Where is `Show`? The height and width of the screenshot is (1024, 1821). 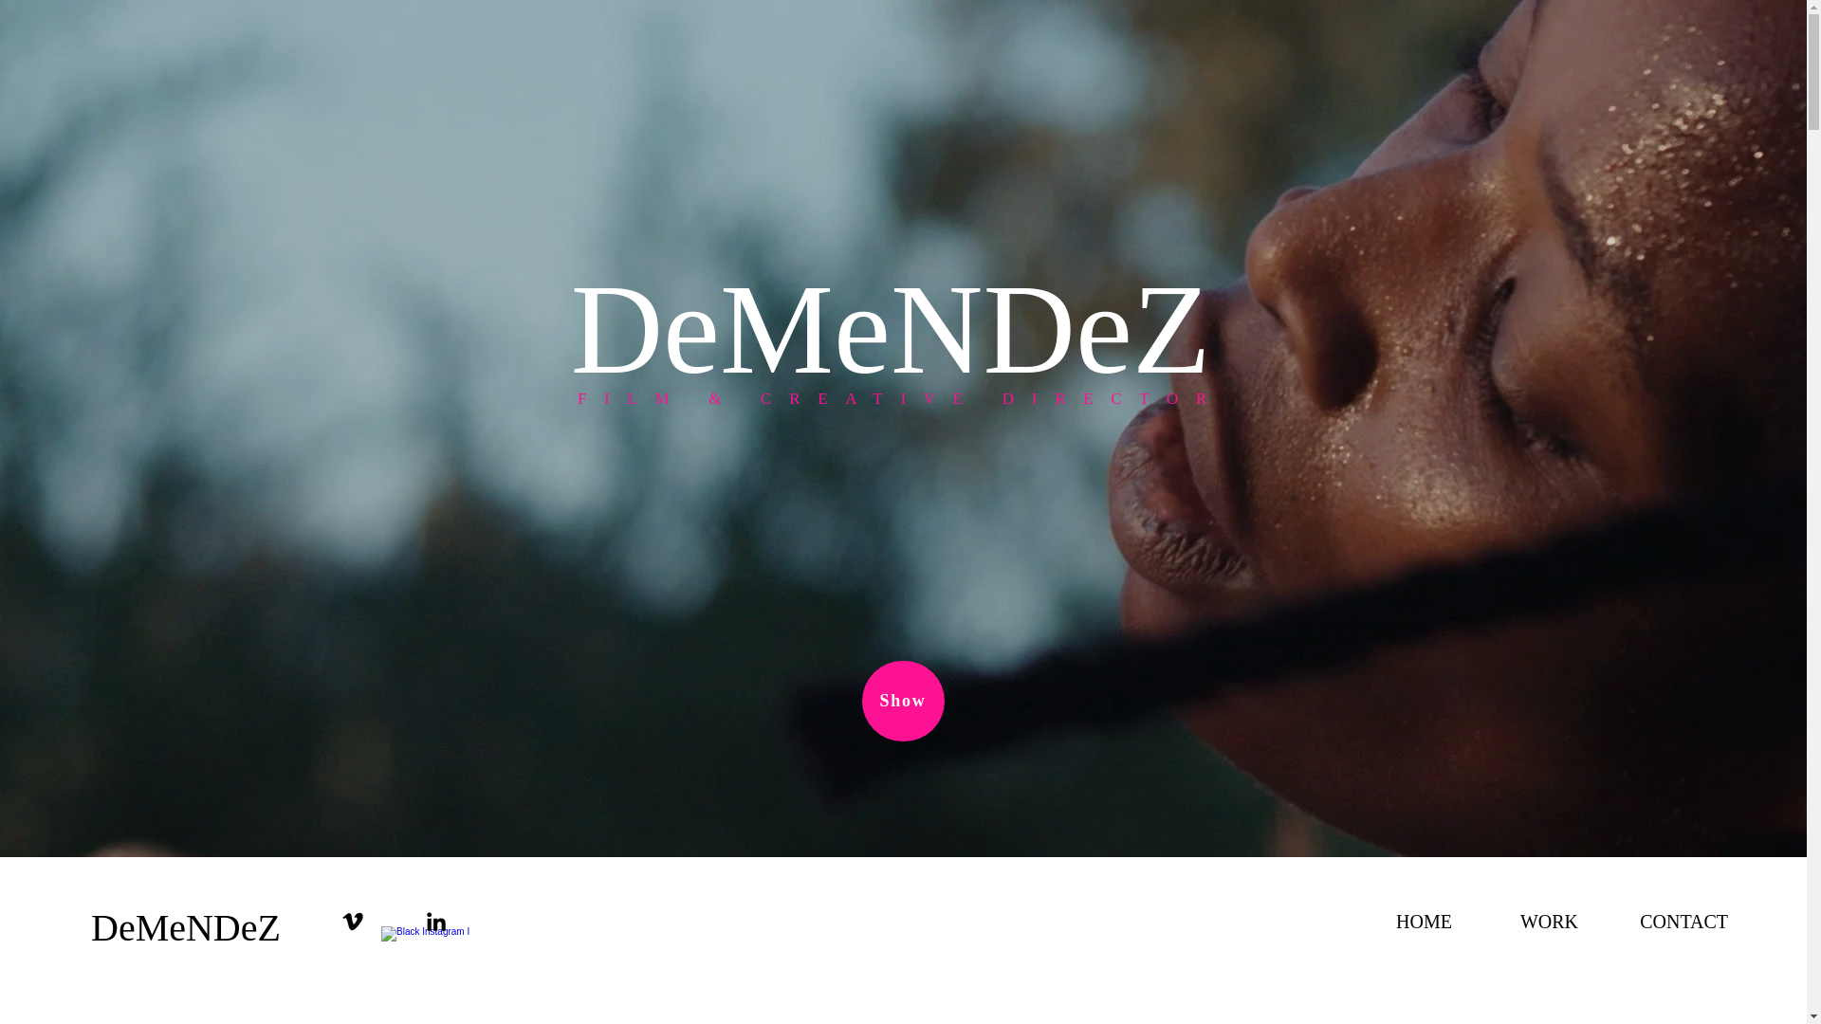 Show is located at coordinates (902, 700).